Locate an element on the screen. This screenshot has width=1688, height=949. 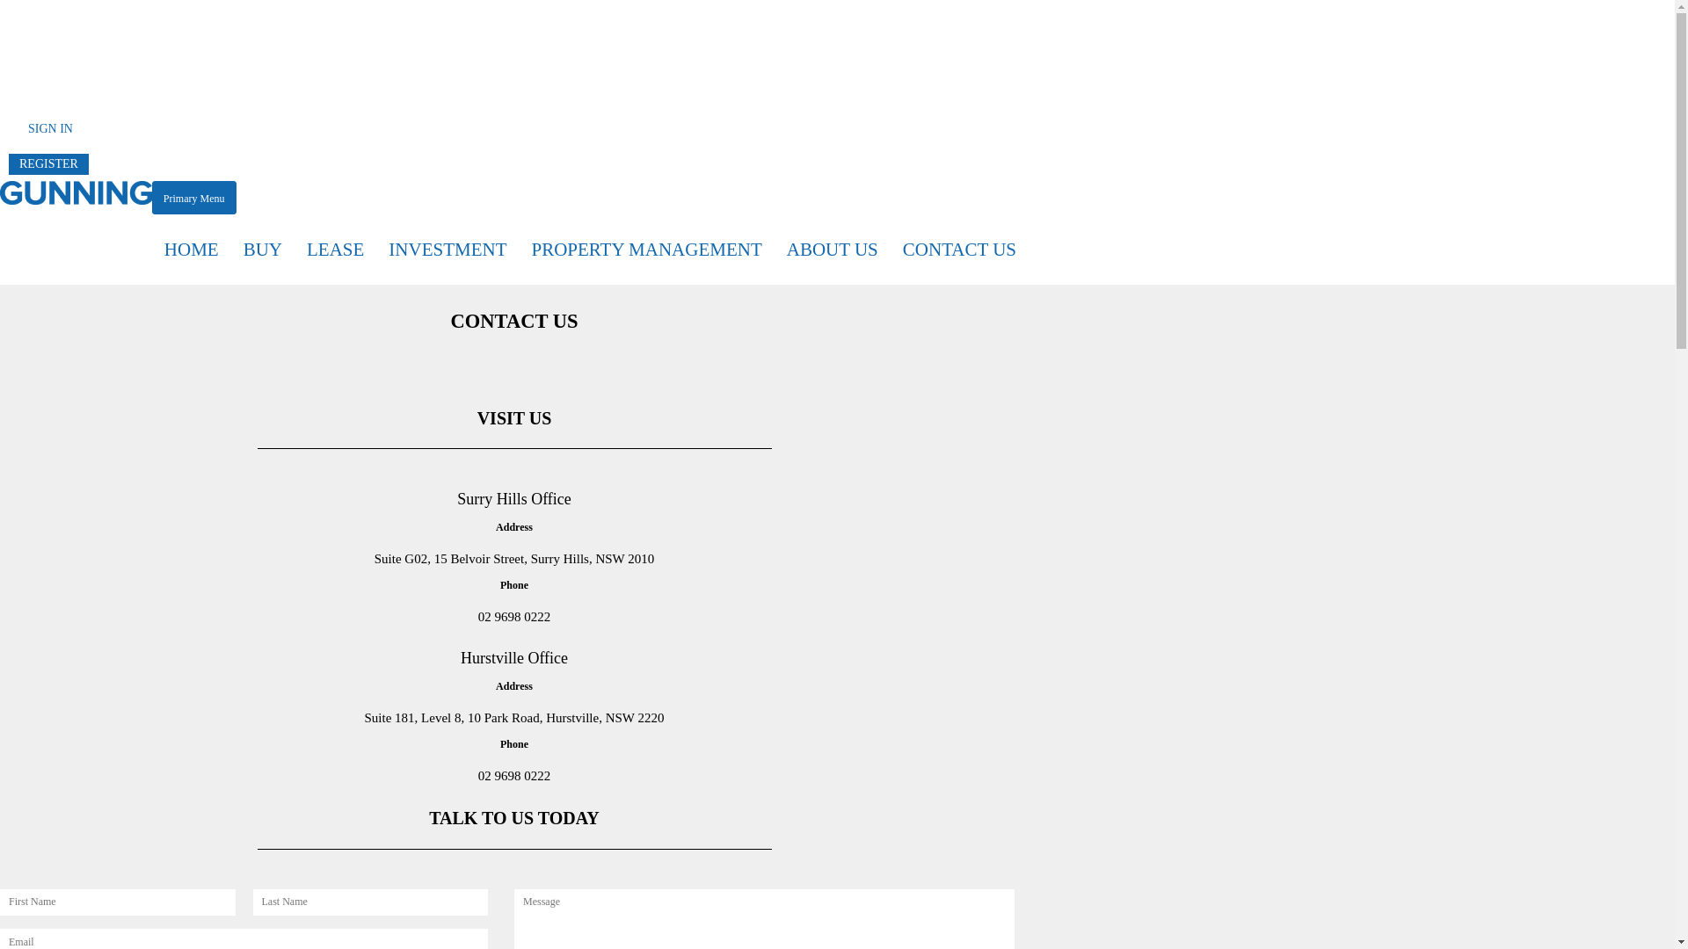
LEASE is located at coordinates (336, 250).